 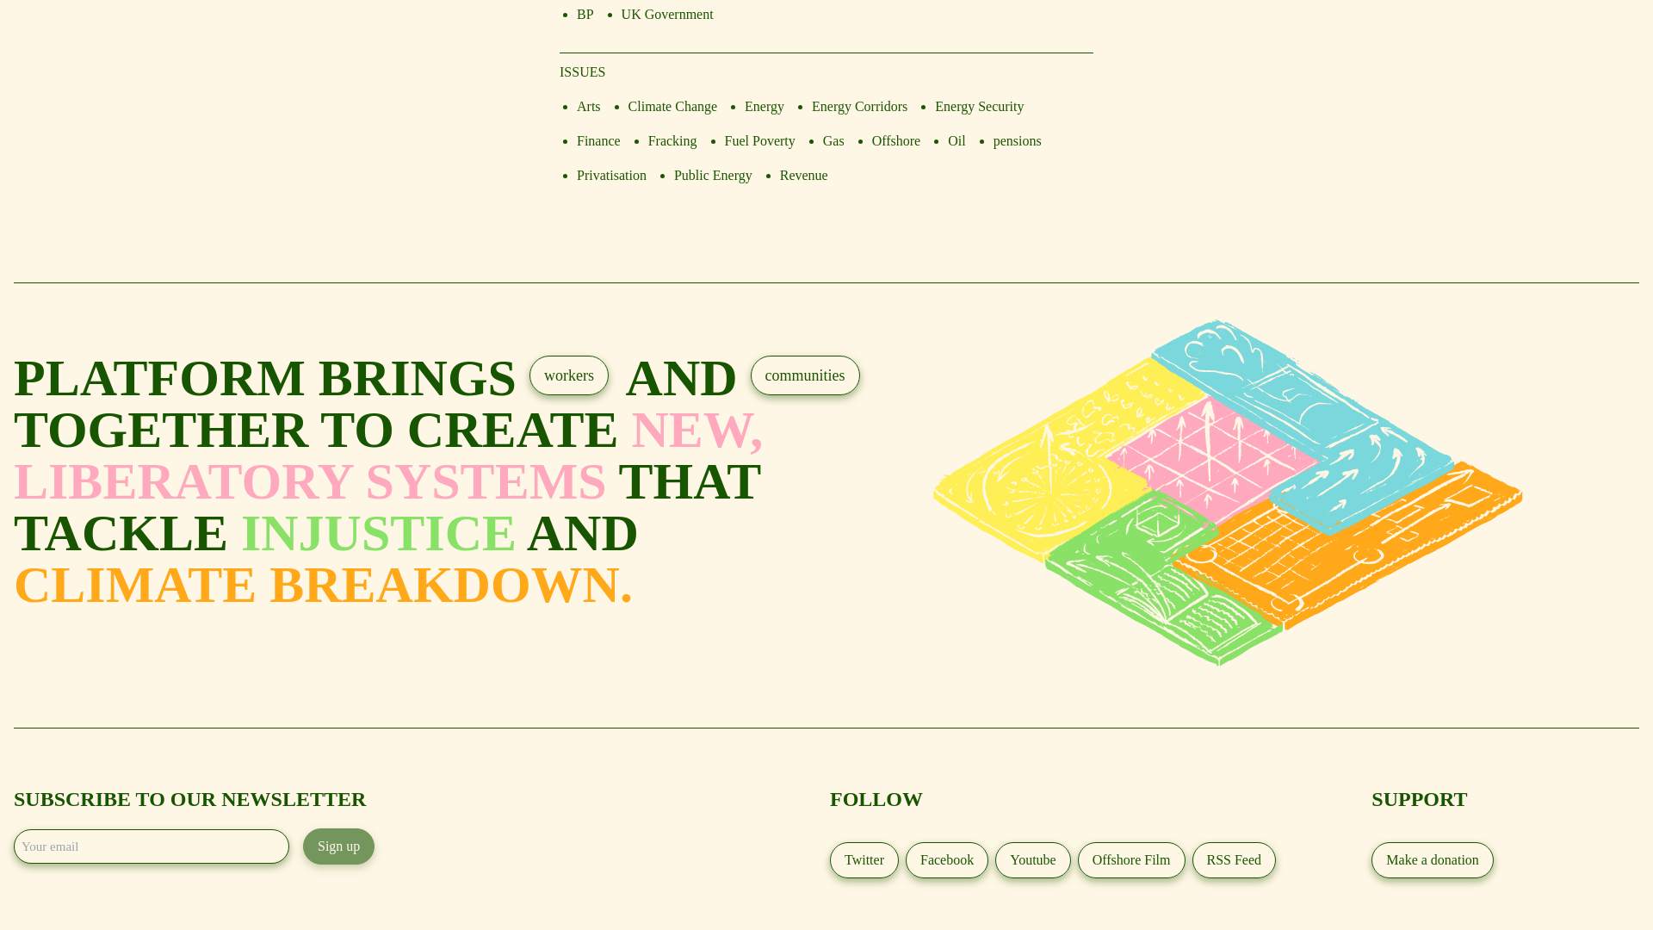 I want to click on BP, so click(x=585, y=14).